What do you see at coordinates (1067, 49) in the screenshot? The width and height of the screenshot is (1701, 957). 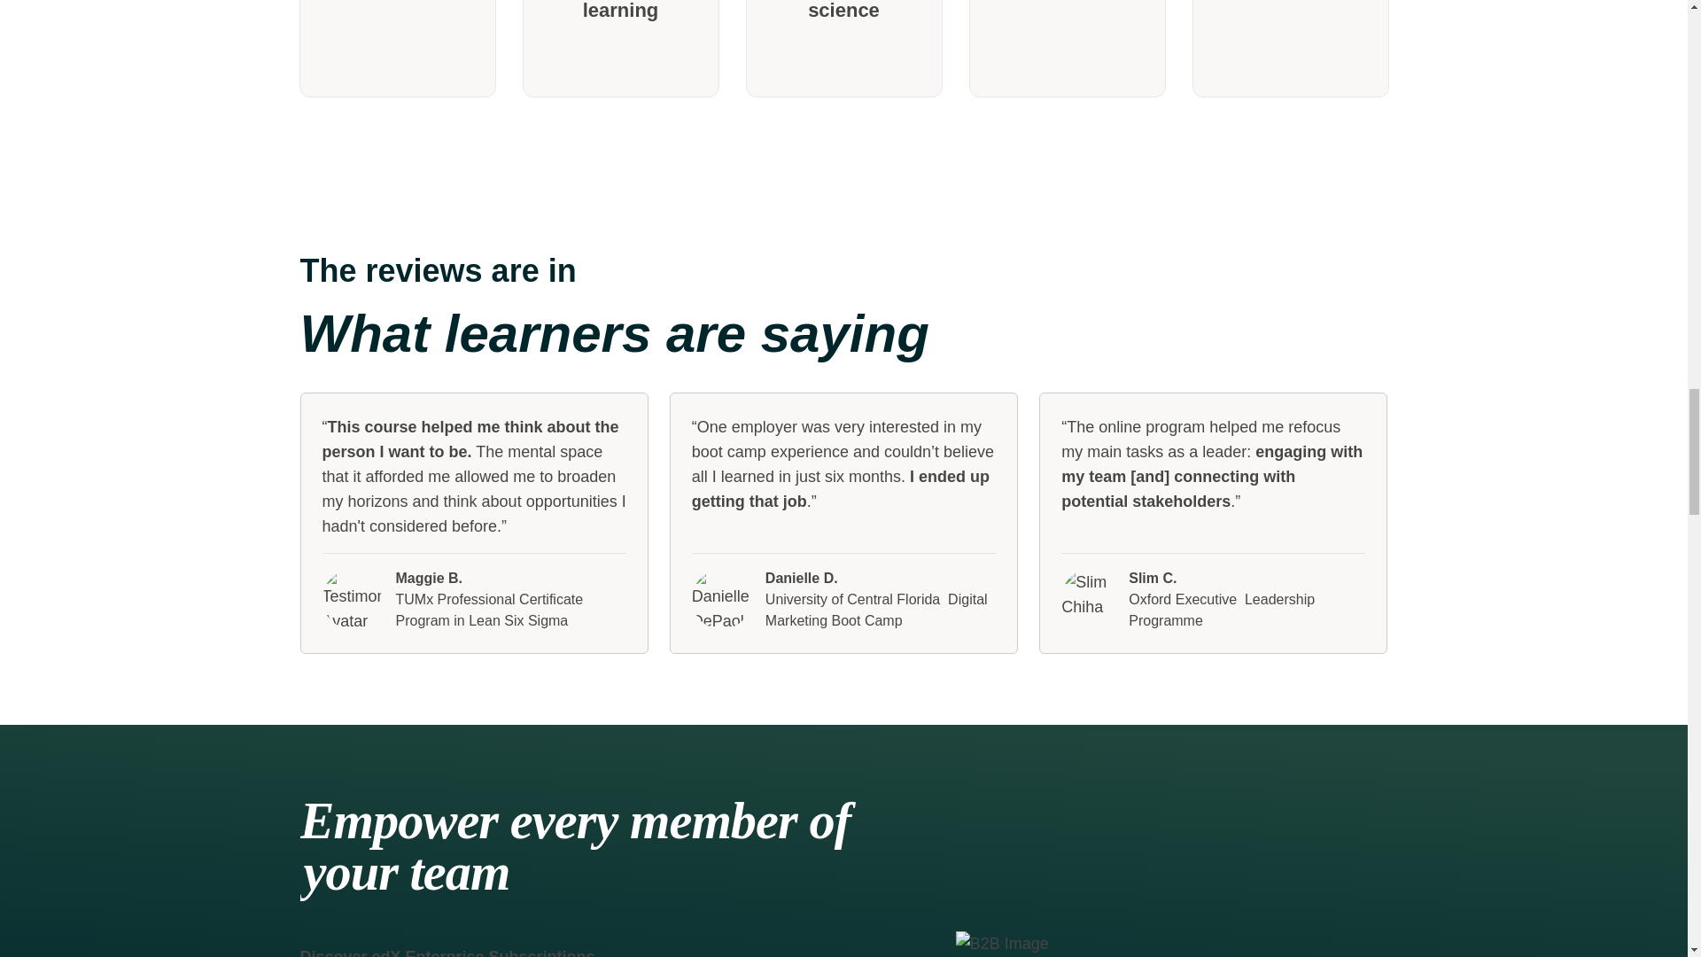 I see `Writing` at bounding box center [1067, 49].